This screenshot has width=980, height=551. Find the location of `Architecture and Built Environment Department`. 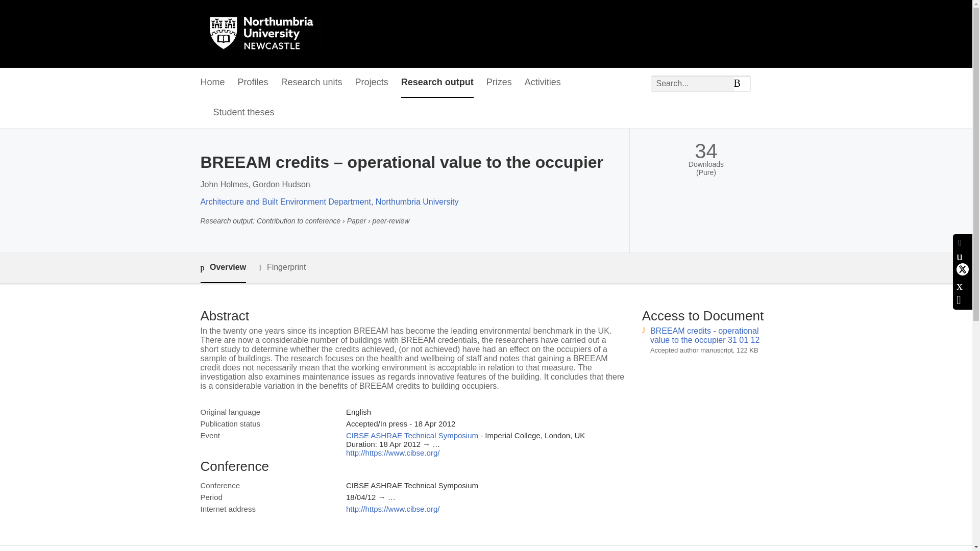

Architecture and Built Environment Department is located at coordinates (285, 201).